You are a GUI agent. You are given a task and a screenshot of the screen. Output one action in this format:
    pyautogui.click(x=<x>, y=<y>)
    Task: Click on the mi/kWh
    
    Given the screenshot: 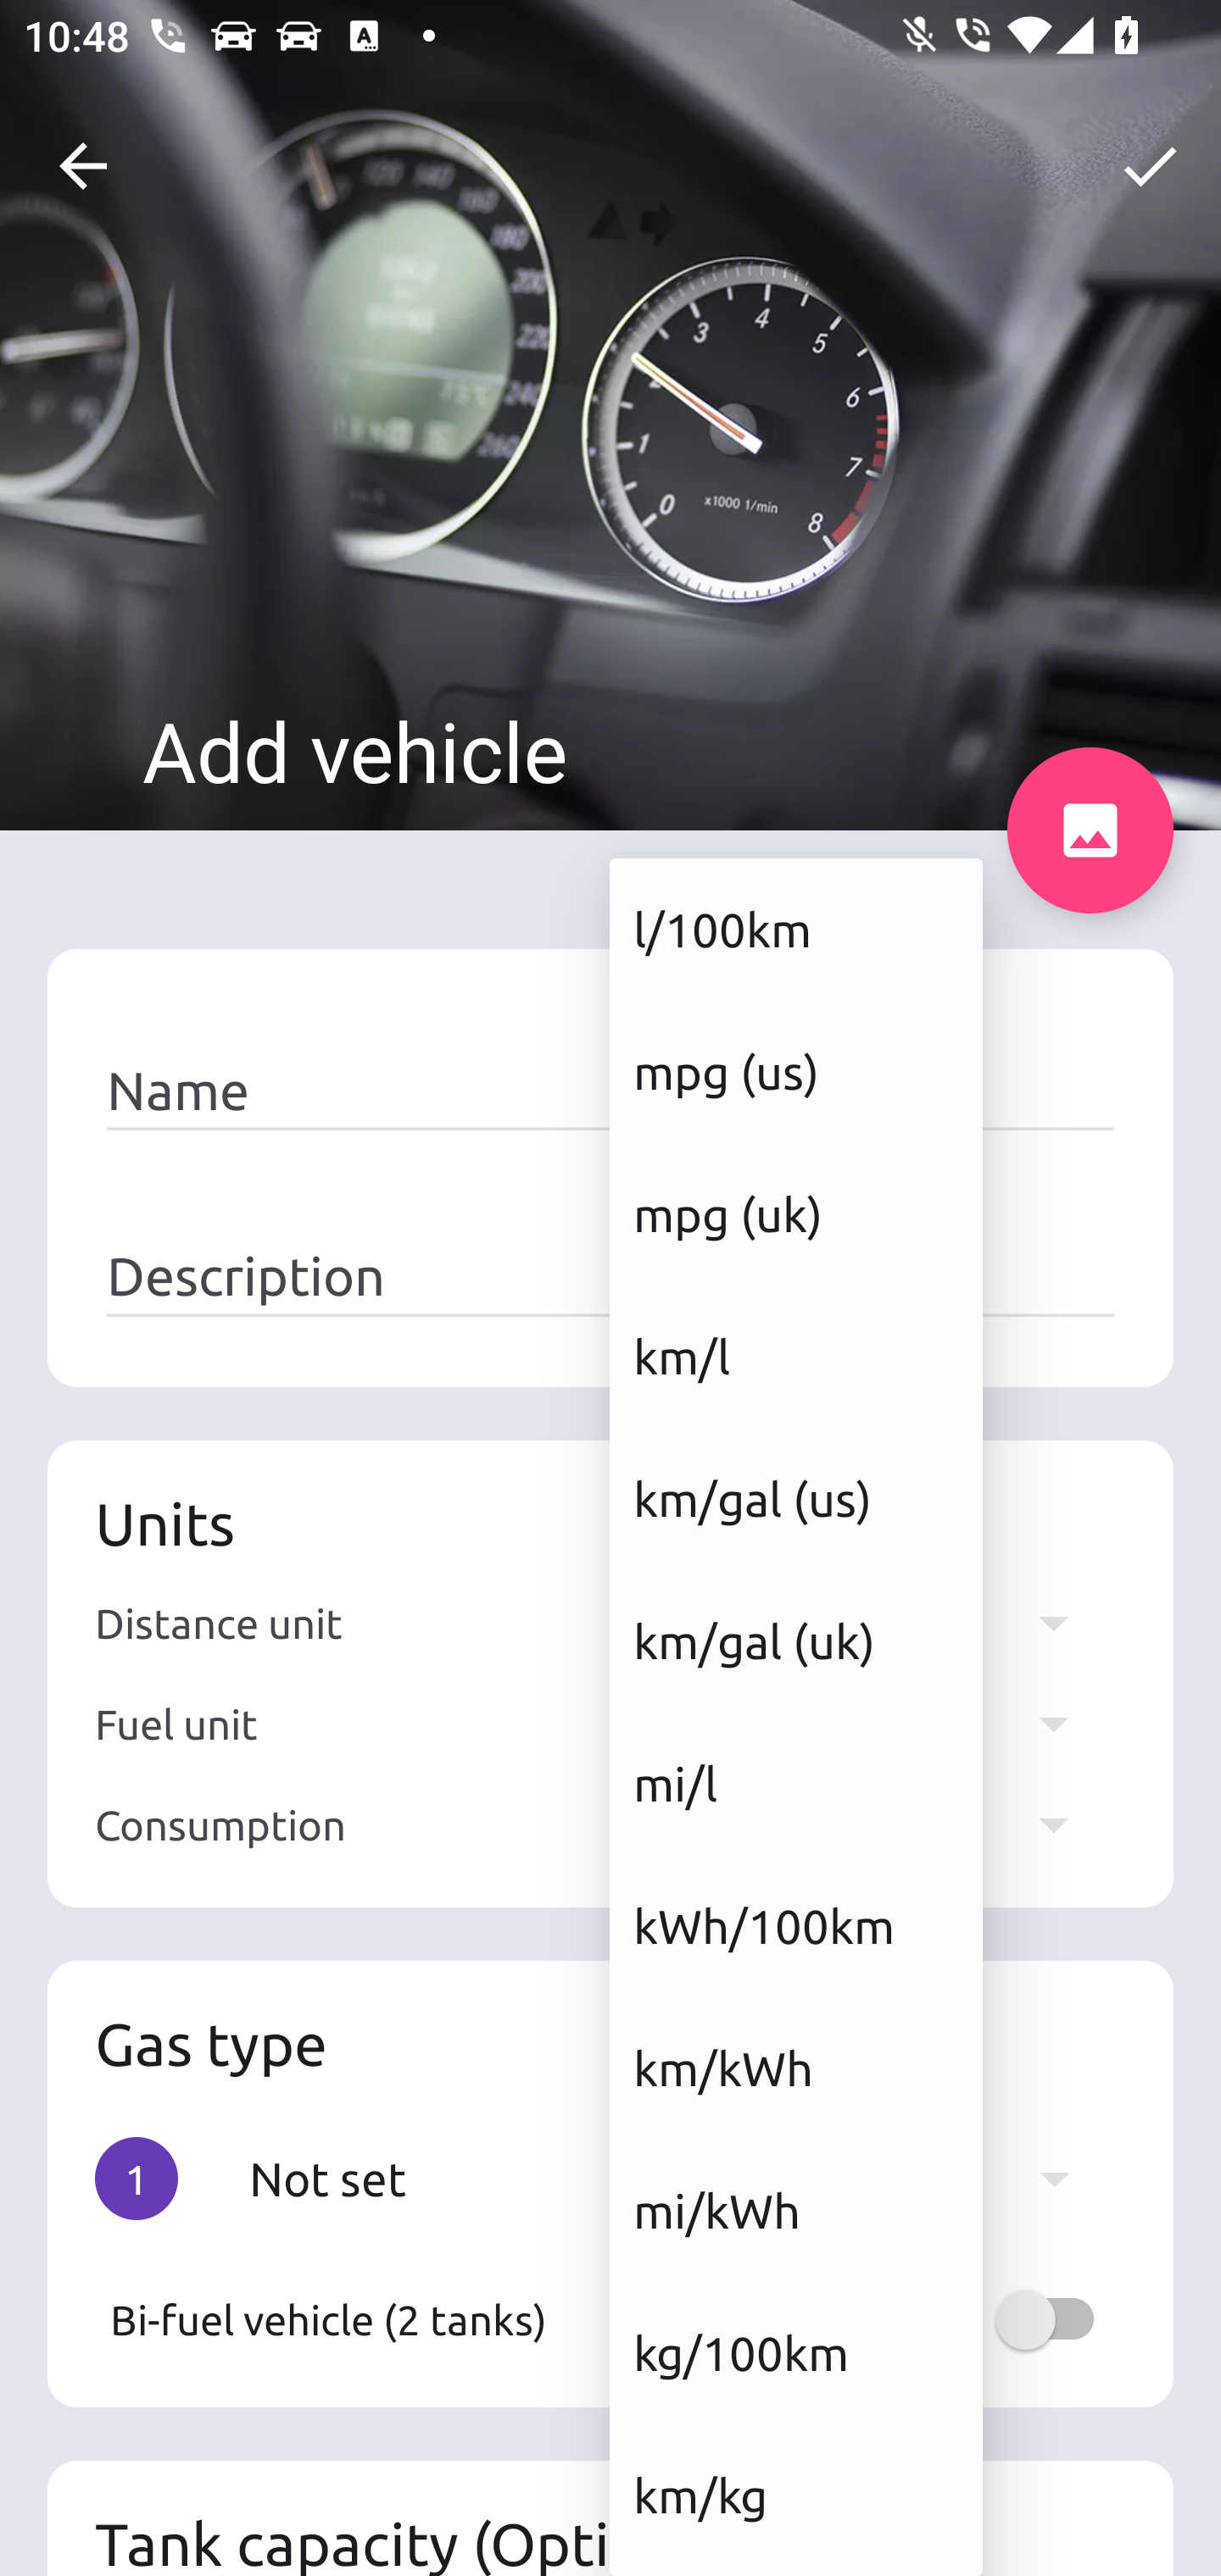 What is the action you would take?
    pyautogui.click(x=795, y=2212)
    